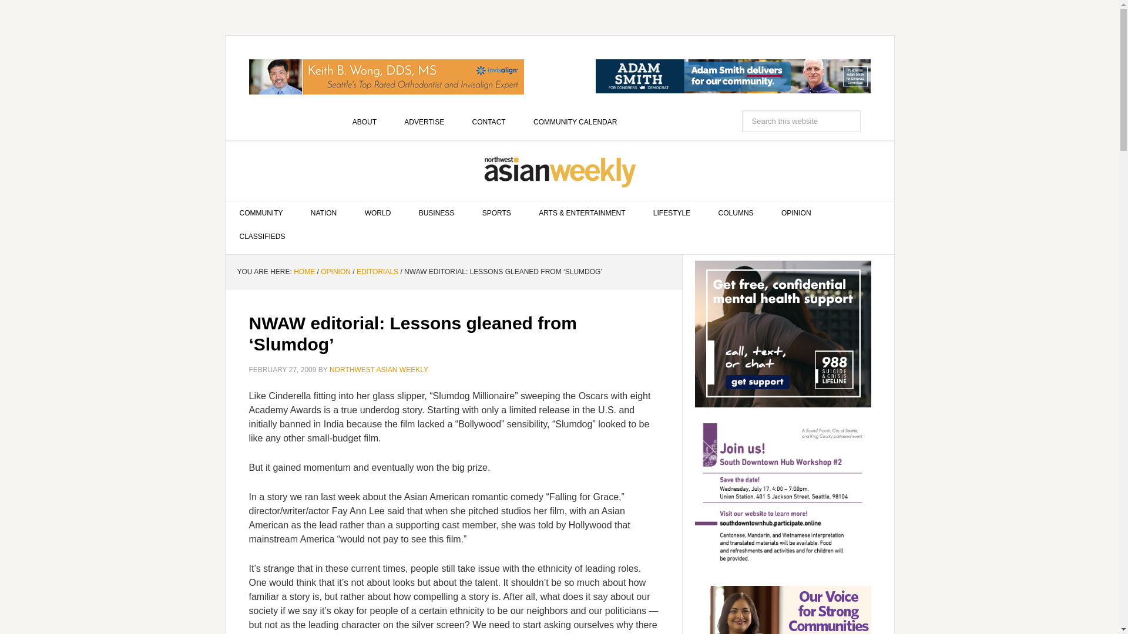 The width and height of the screenshot is (1128, 634). Describe the element at coordinates (796, 213) in the screenshot. I see `OPINION` at that location.